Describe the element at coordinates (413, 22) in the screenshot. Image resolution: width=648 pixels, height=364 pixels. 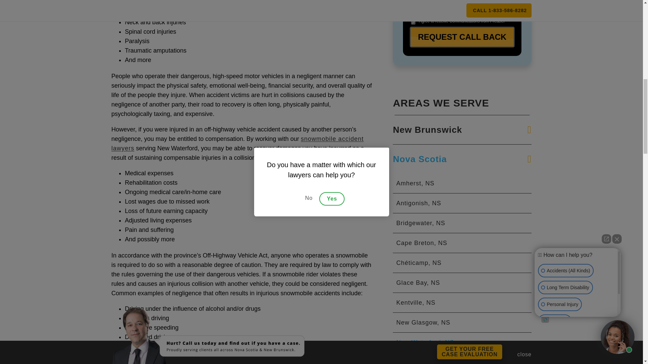
I see `1` at that location.